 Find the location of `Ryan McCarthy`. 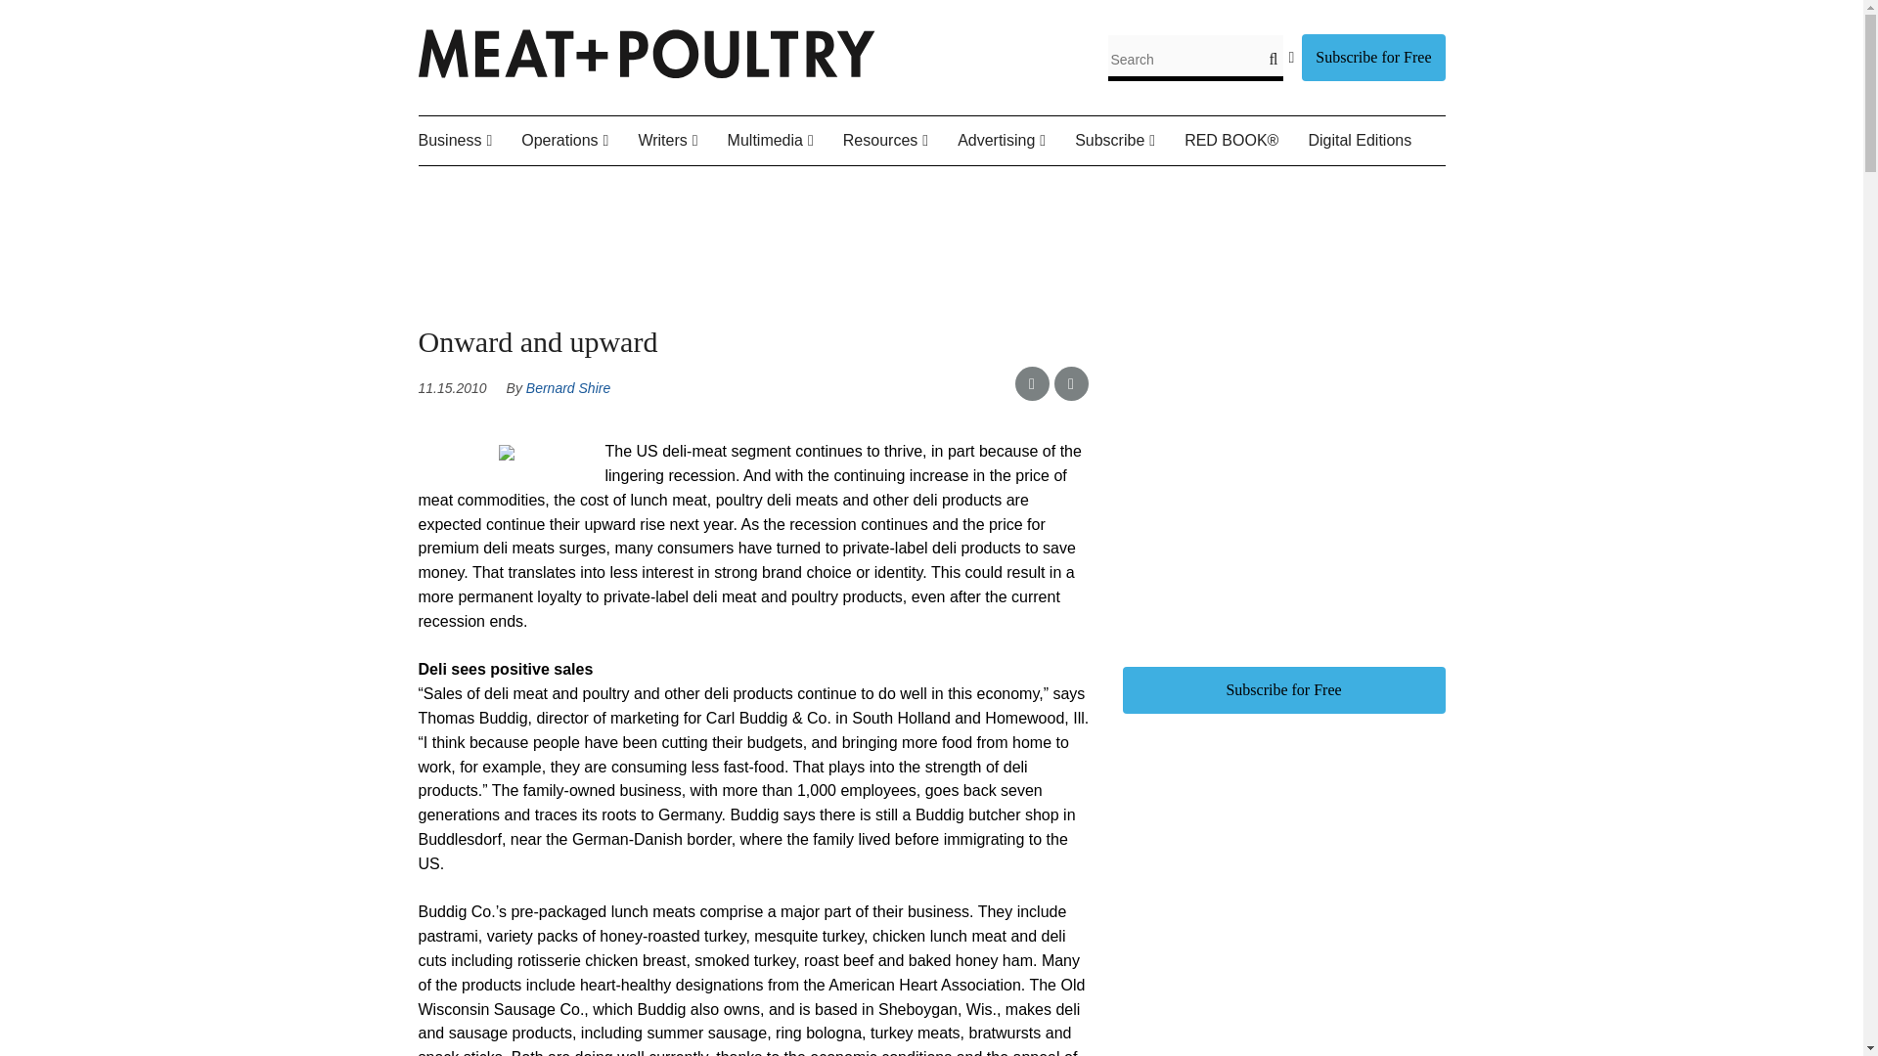

Ryan McCarthy is located at coordinates (771, 187).